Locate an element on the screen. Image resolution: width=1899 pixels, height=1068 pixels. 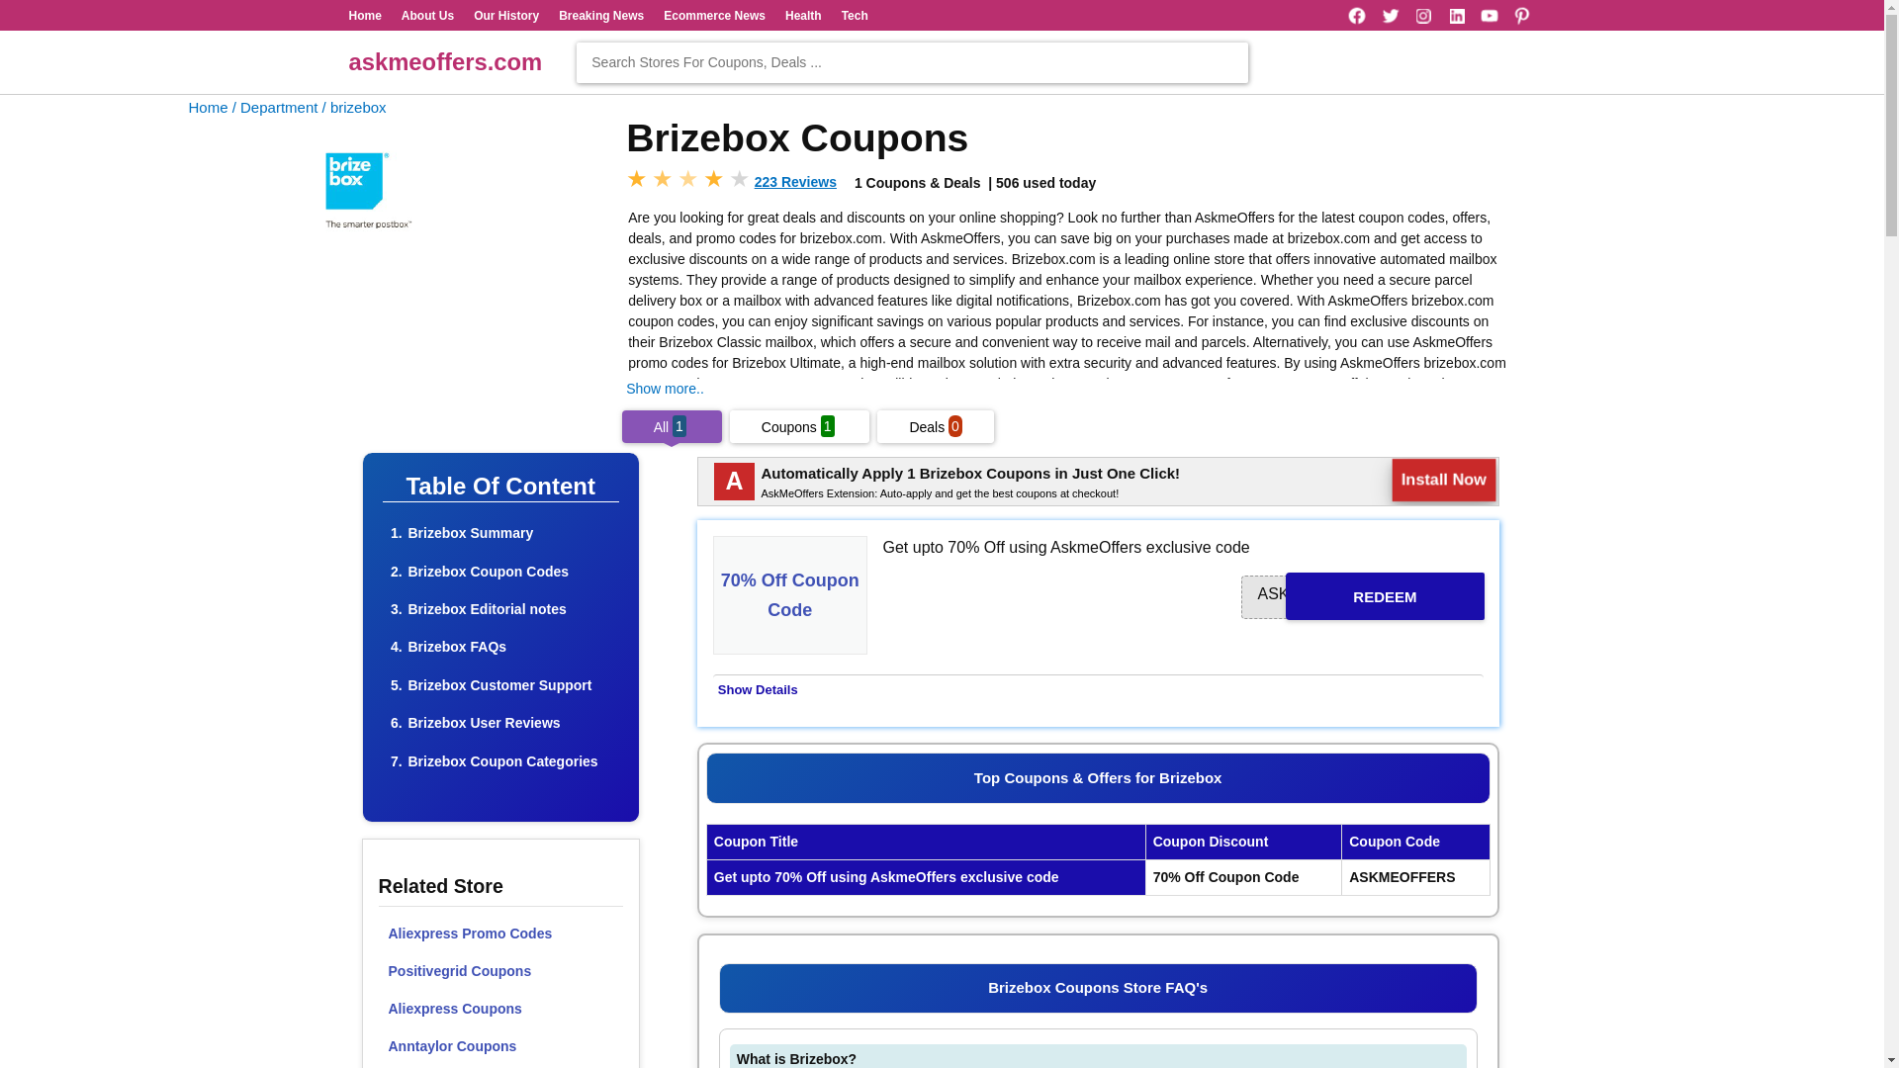
YouTube is located at coordinates (1490, 16).